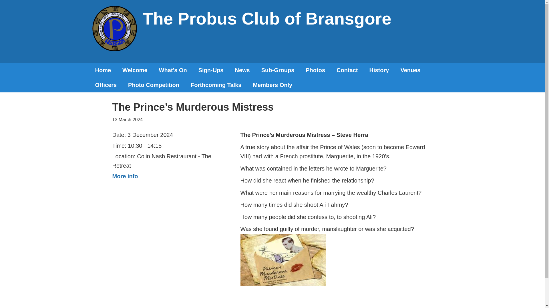 The height and width of the screenshot is (308, 549). I want to click on Sub-Groups, so click(278, 70).